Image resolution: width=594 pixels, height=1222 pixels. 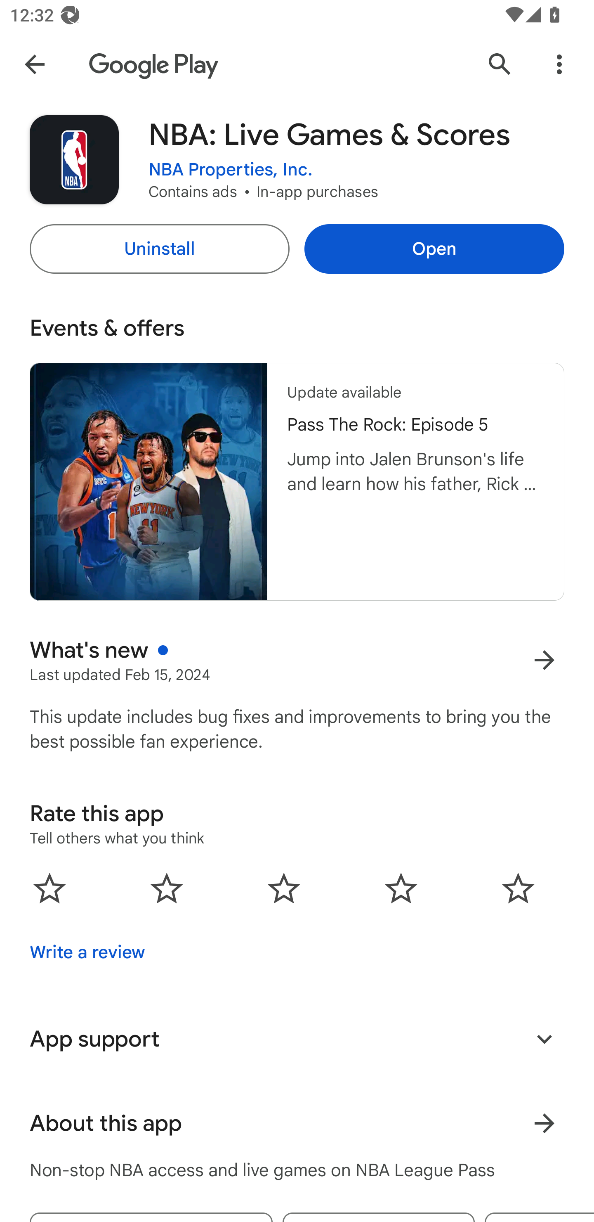 What do you see at coordinates (559, 64) in the screenshot?
I see `More Options` at bounding box center [559, 64].